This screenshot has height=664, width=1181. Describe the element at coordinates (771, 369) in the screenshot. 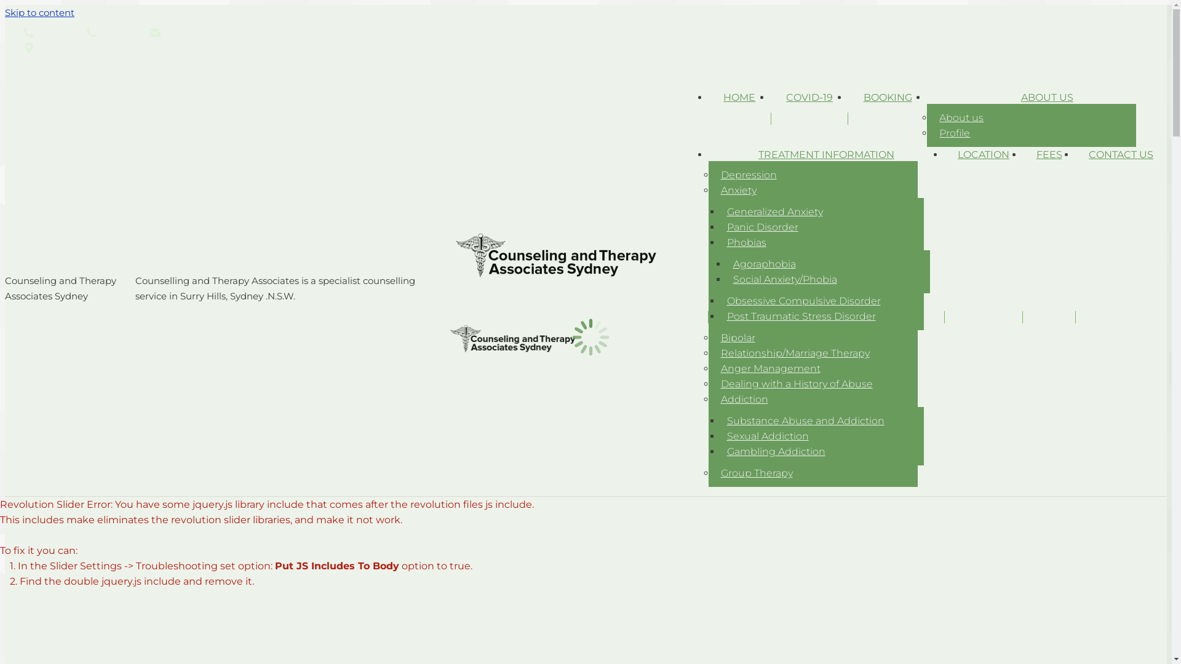

I see `Anger Management` at that location.